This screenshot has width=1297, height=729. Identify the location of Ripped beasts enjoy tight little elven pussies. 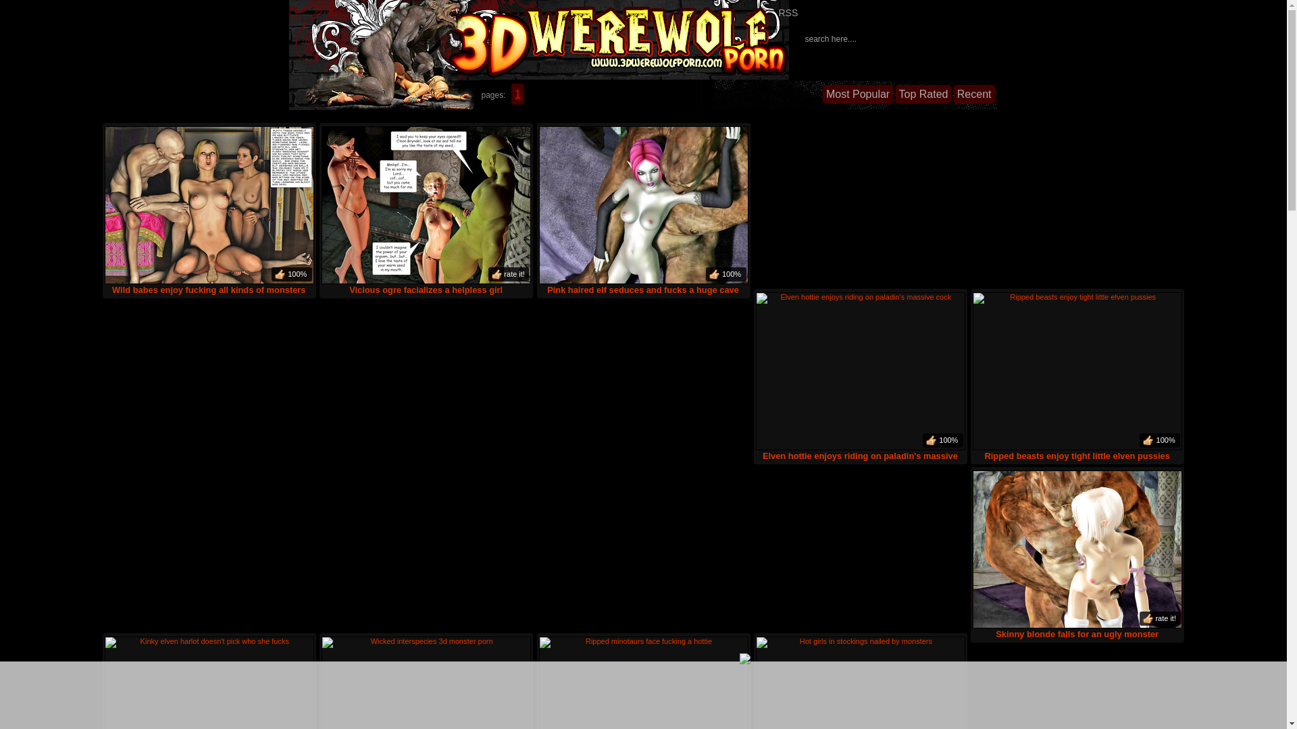
(1077, 378).